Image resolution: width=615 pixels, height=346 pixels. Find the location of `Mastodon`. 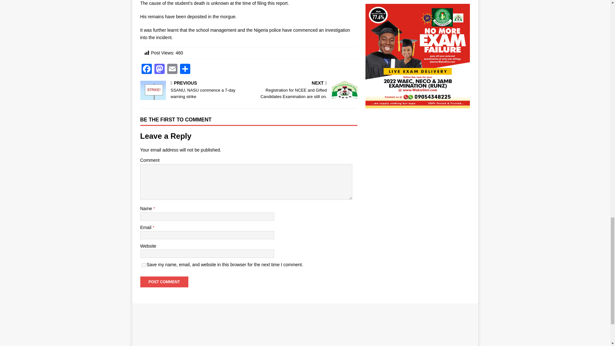

Mastodon is located at coordinates (193, 90).